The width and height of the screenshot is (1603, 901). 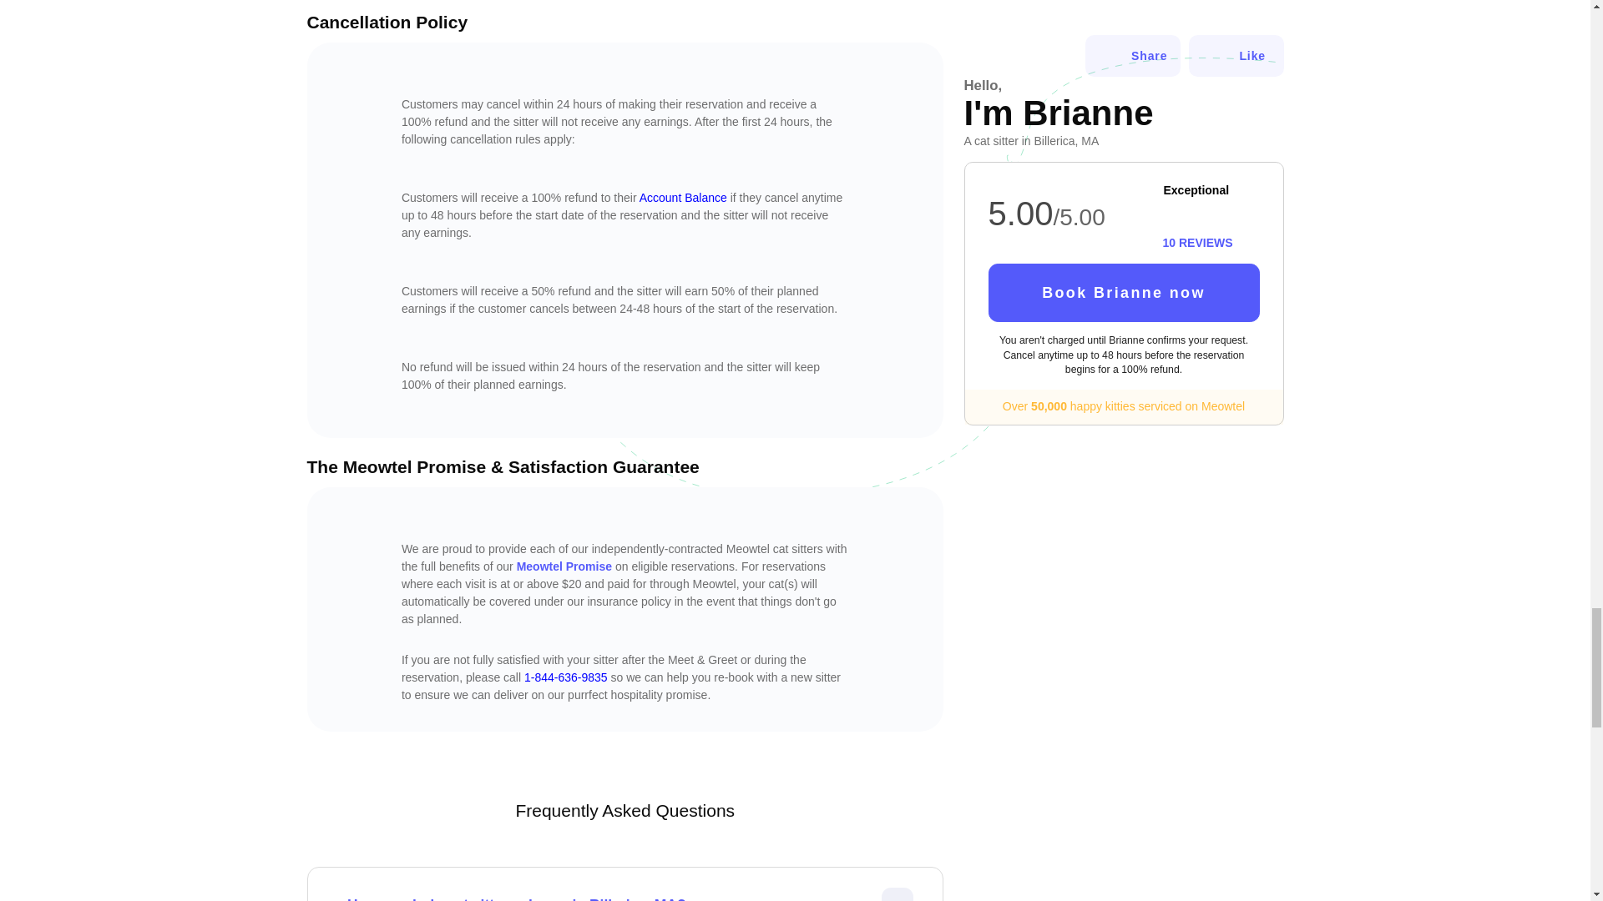 I want to click on 1-844-636-9835, so click(x=565, y=677).